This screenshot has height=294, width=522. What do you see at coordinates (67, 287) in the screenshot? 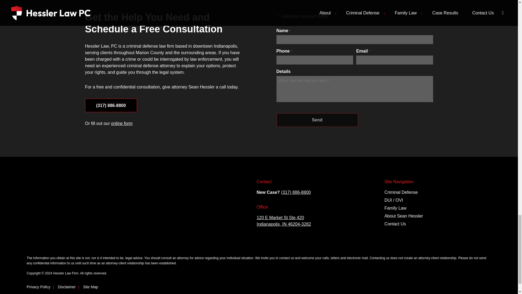
I see `Disclaimer` at bounding box center [67, 287].